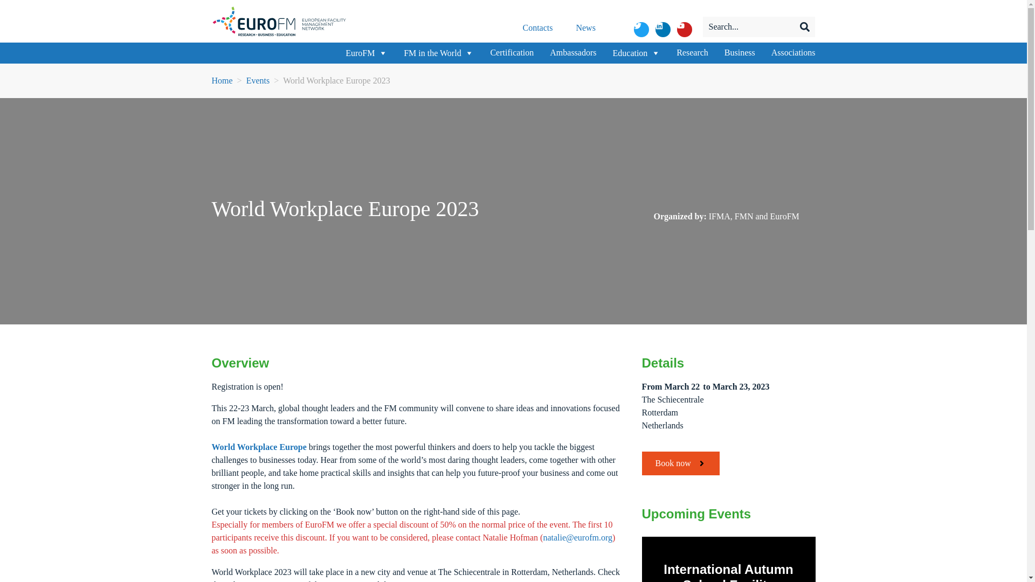 This screenshot has height=582, width=1035. What do you see at coordinates (367, 53) in the screenshot?
I see `EuroFM` at bounding box center [367, 53].